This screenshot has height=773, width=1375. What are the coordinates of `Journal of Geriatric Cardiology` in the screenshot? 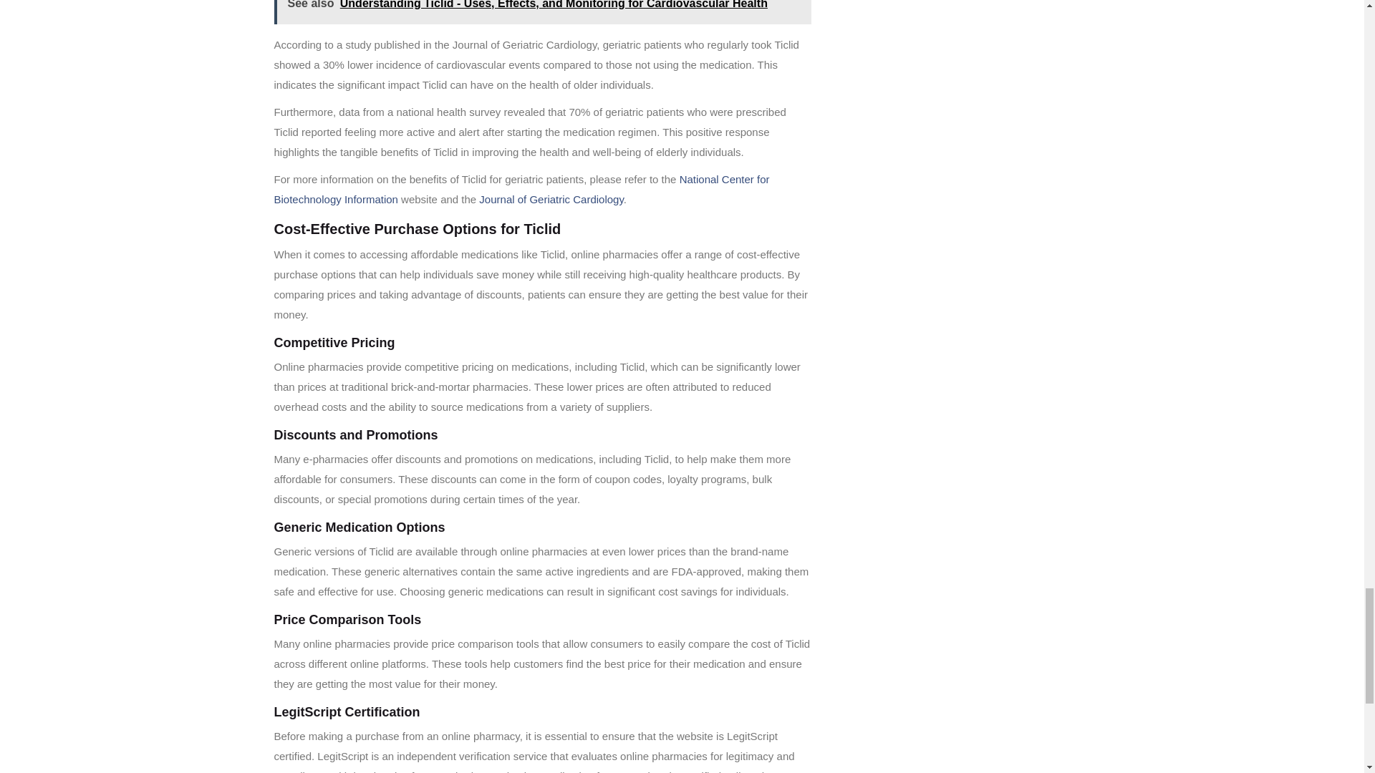 It's located at (550, 199).